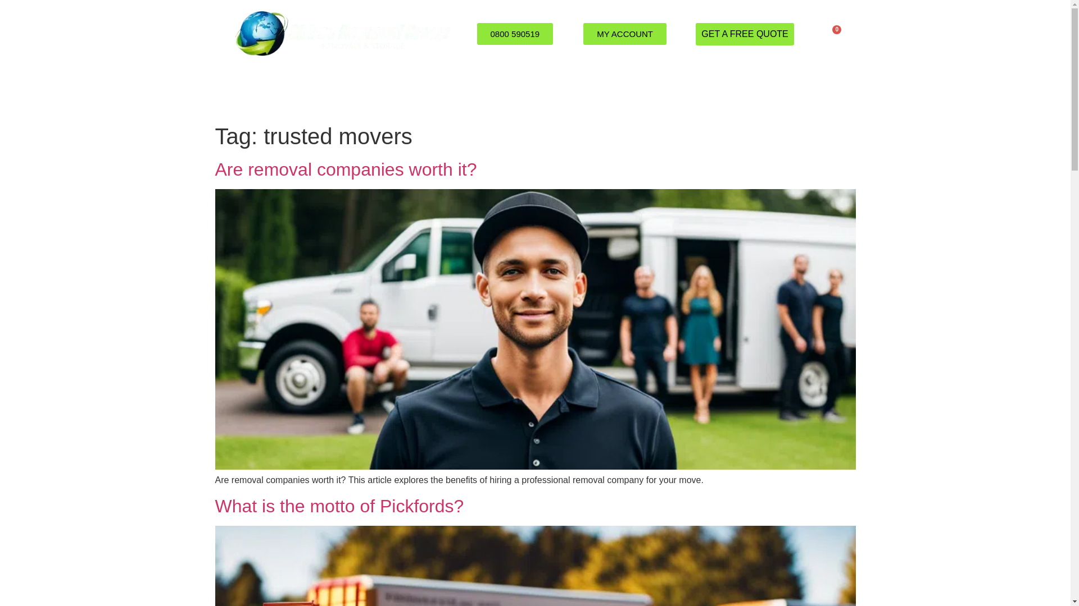 This screenshot has height=606, width=1079. Describe the element at coordinates (744, 33) in the screenshot. I see `GET A FREE QUOTE` at that location.